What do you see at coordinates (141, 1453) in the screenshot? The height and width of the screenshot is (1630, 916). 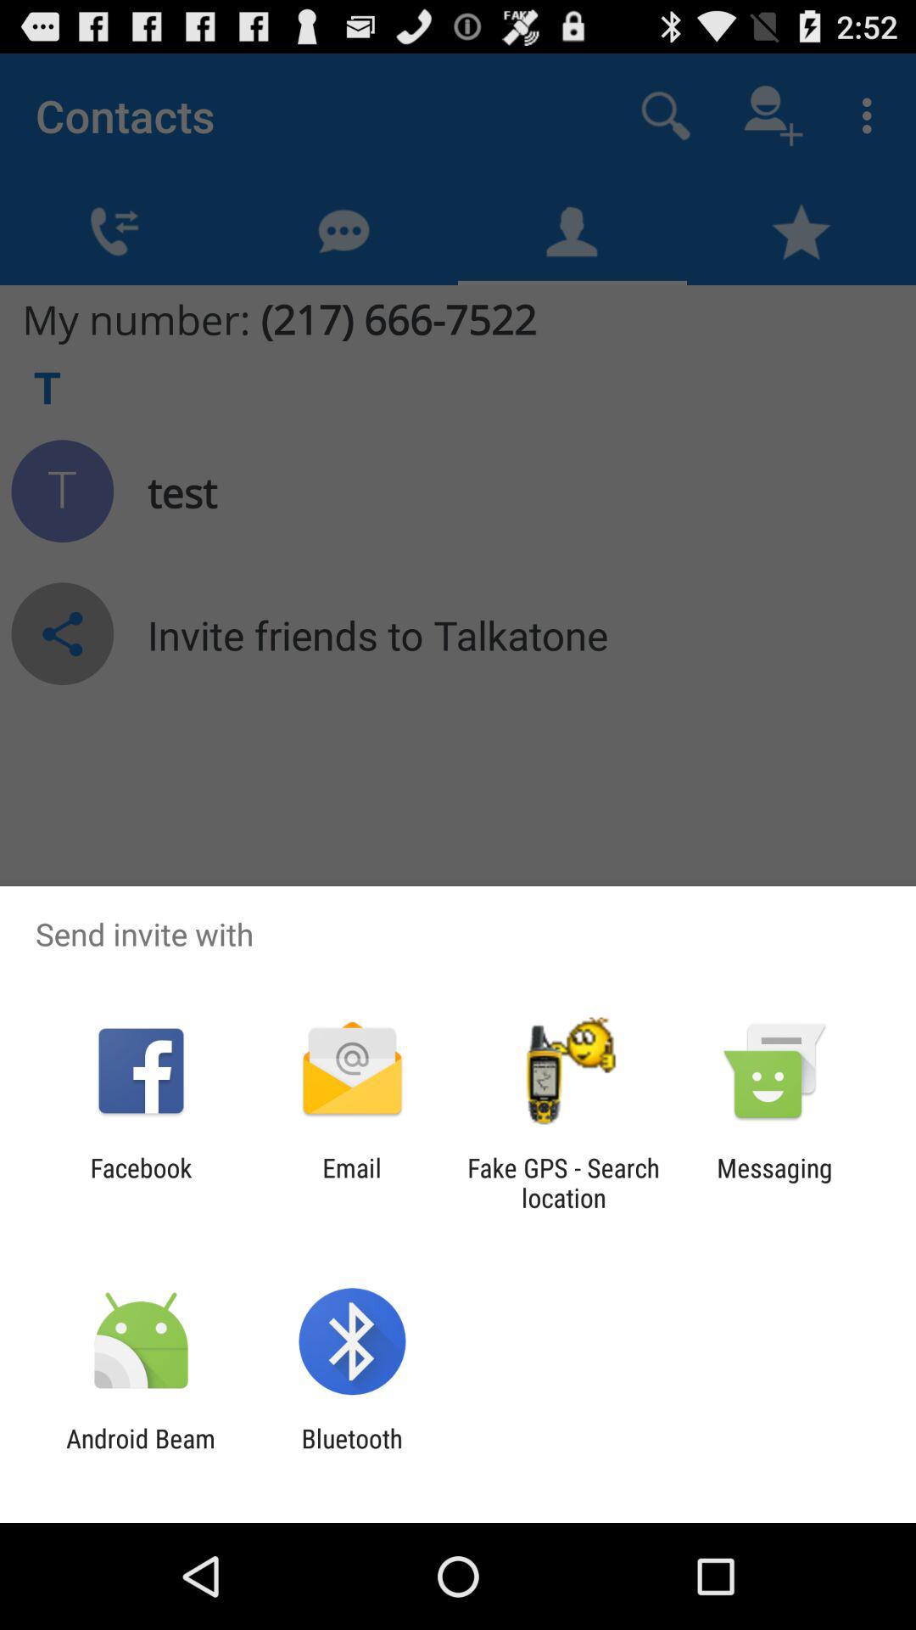 I see `choose the android beam app` at bounding box center [141, 1453].